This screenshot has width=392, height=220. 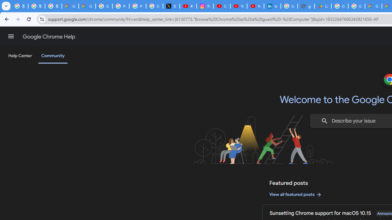 What do you see at coordinates (296, 194) in the screenshot?
I see `View all featured posts` at bounding box center [296, 194].